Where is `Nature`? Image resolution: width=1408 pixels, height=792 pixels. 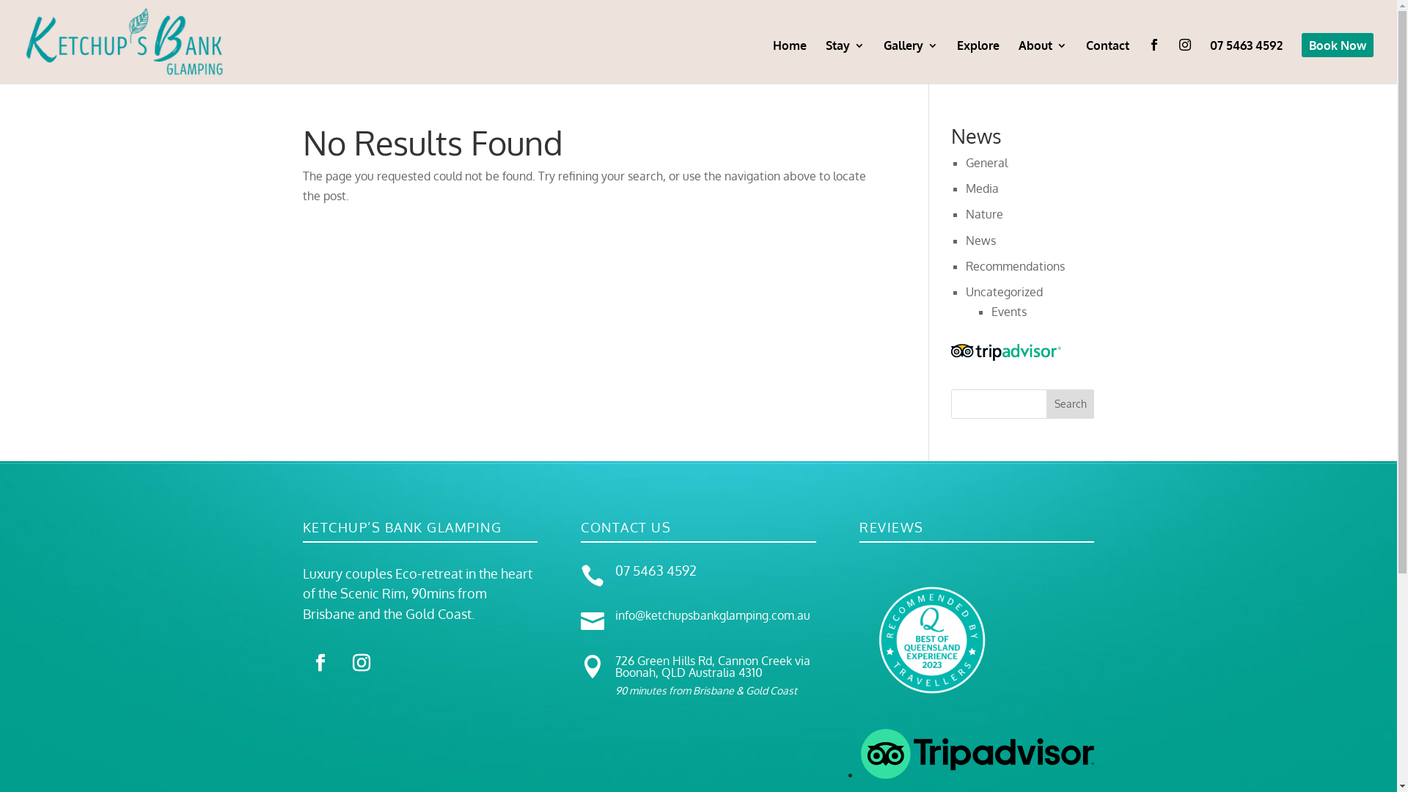
Nature is located at coordinates (984, 214).